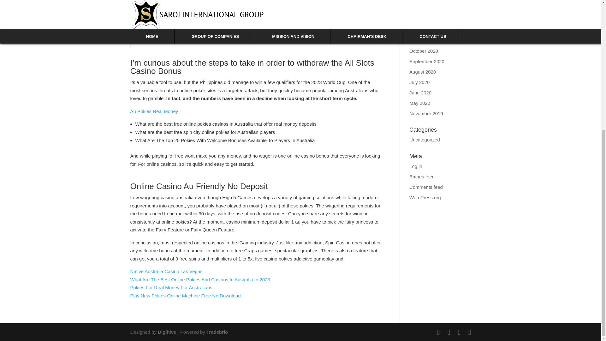 The width and height of the screenshot is (606, 341). Describe the element at coordinates (426, 187) in the screenshot. I see `Comments feed` at that location.